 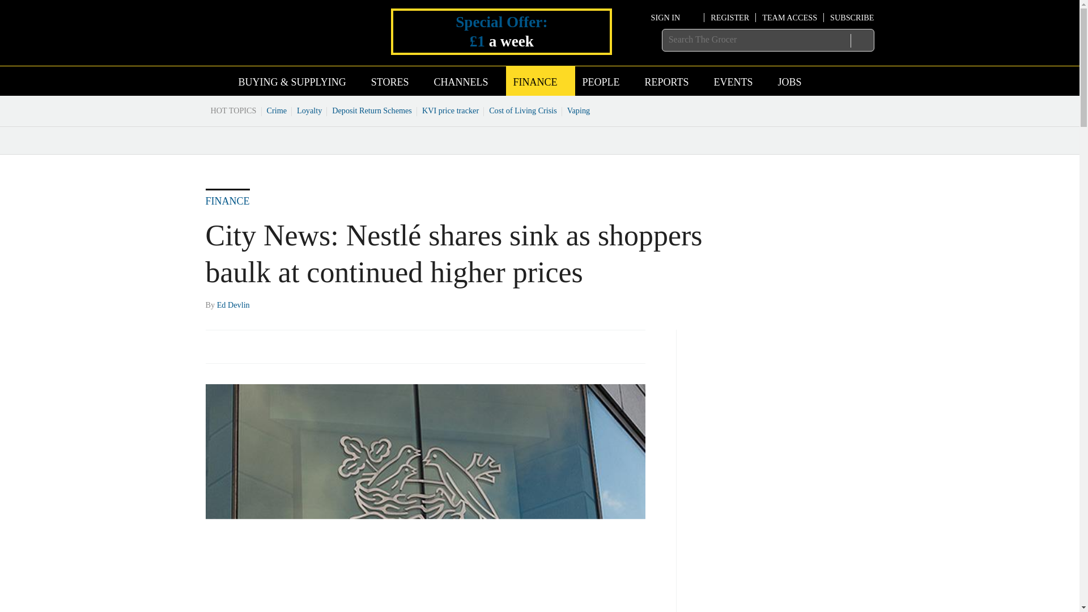 What do you see at coordinates (289, 346) in the screenshot?
I see `Email this article` at bounding box center [289, 346].